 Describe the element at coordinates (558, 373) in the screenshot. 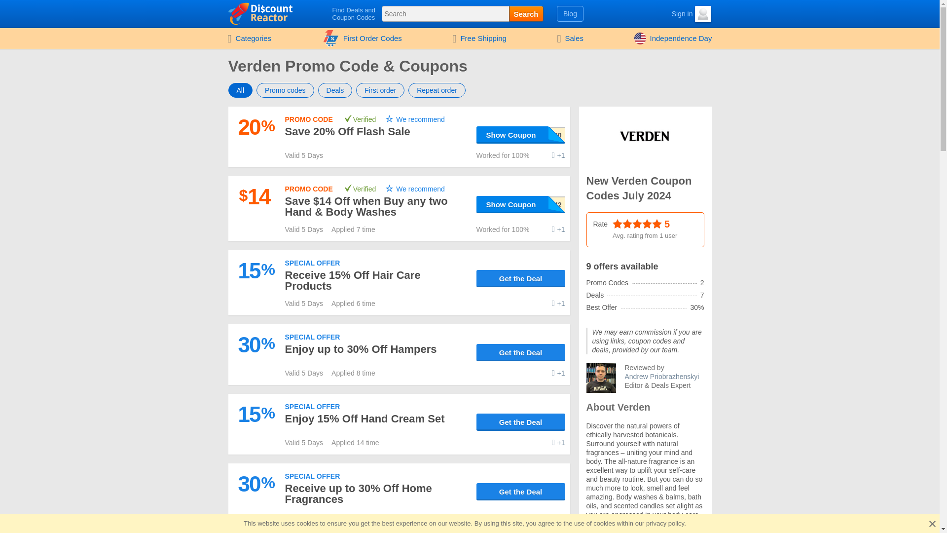

I see `Leave your comment ` at that location.